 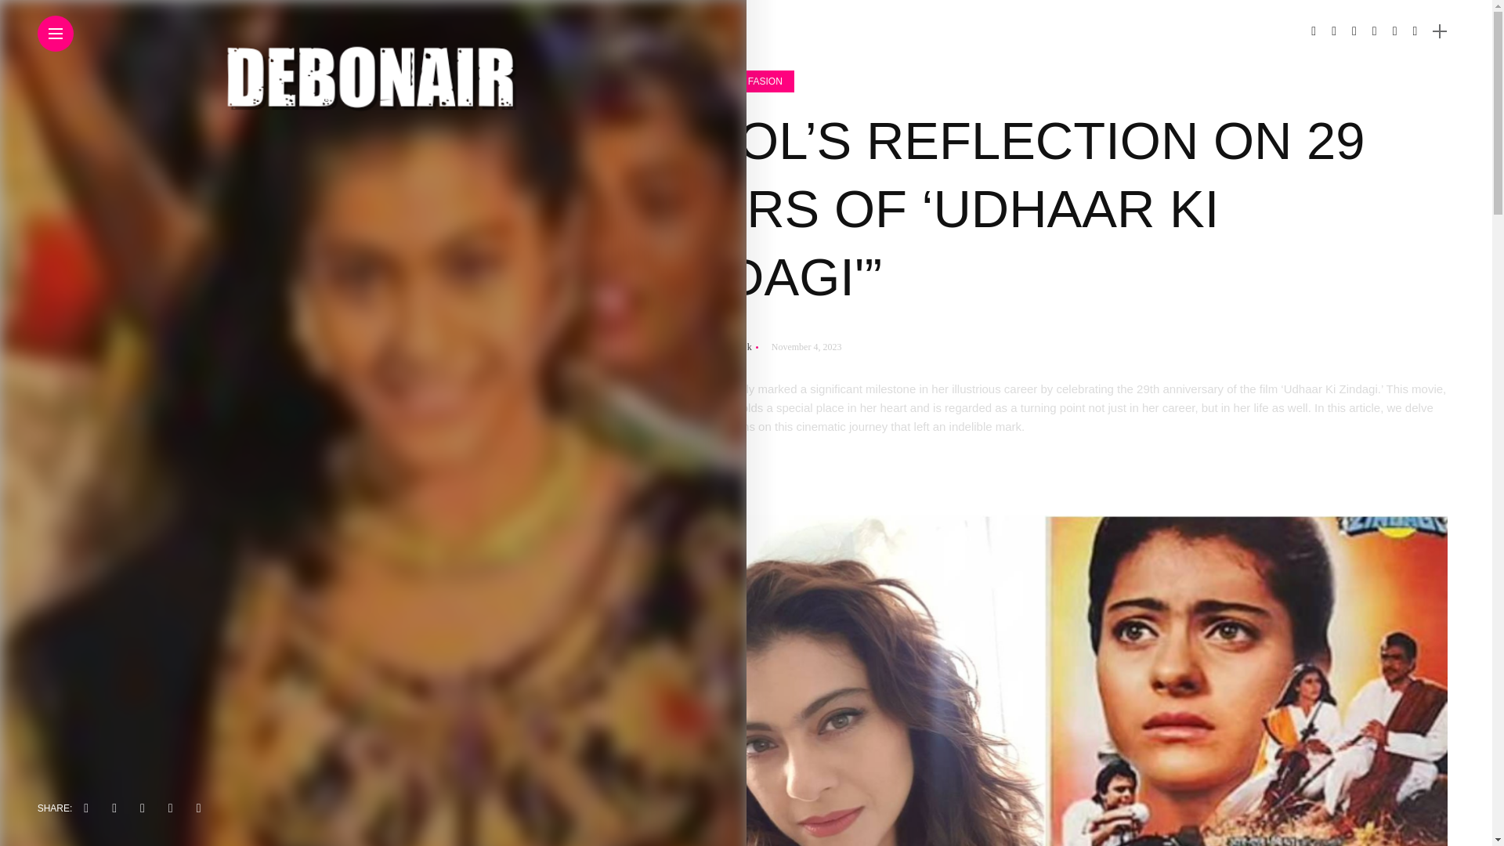 I want to click on Posts by Editorial Desk, so click(x=720, y=347).